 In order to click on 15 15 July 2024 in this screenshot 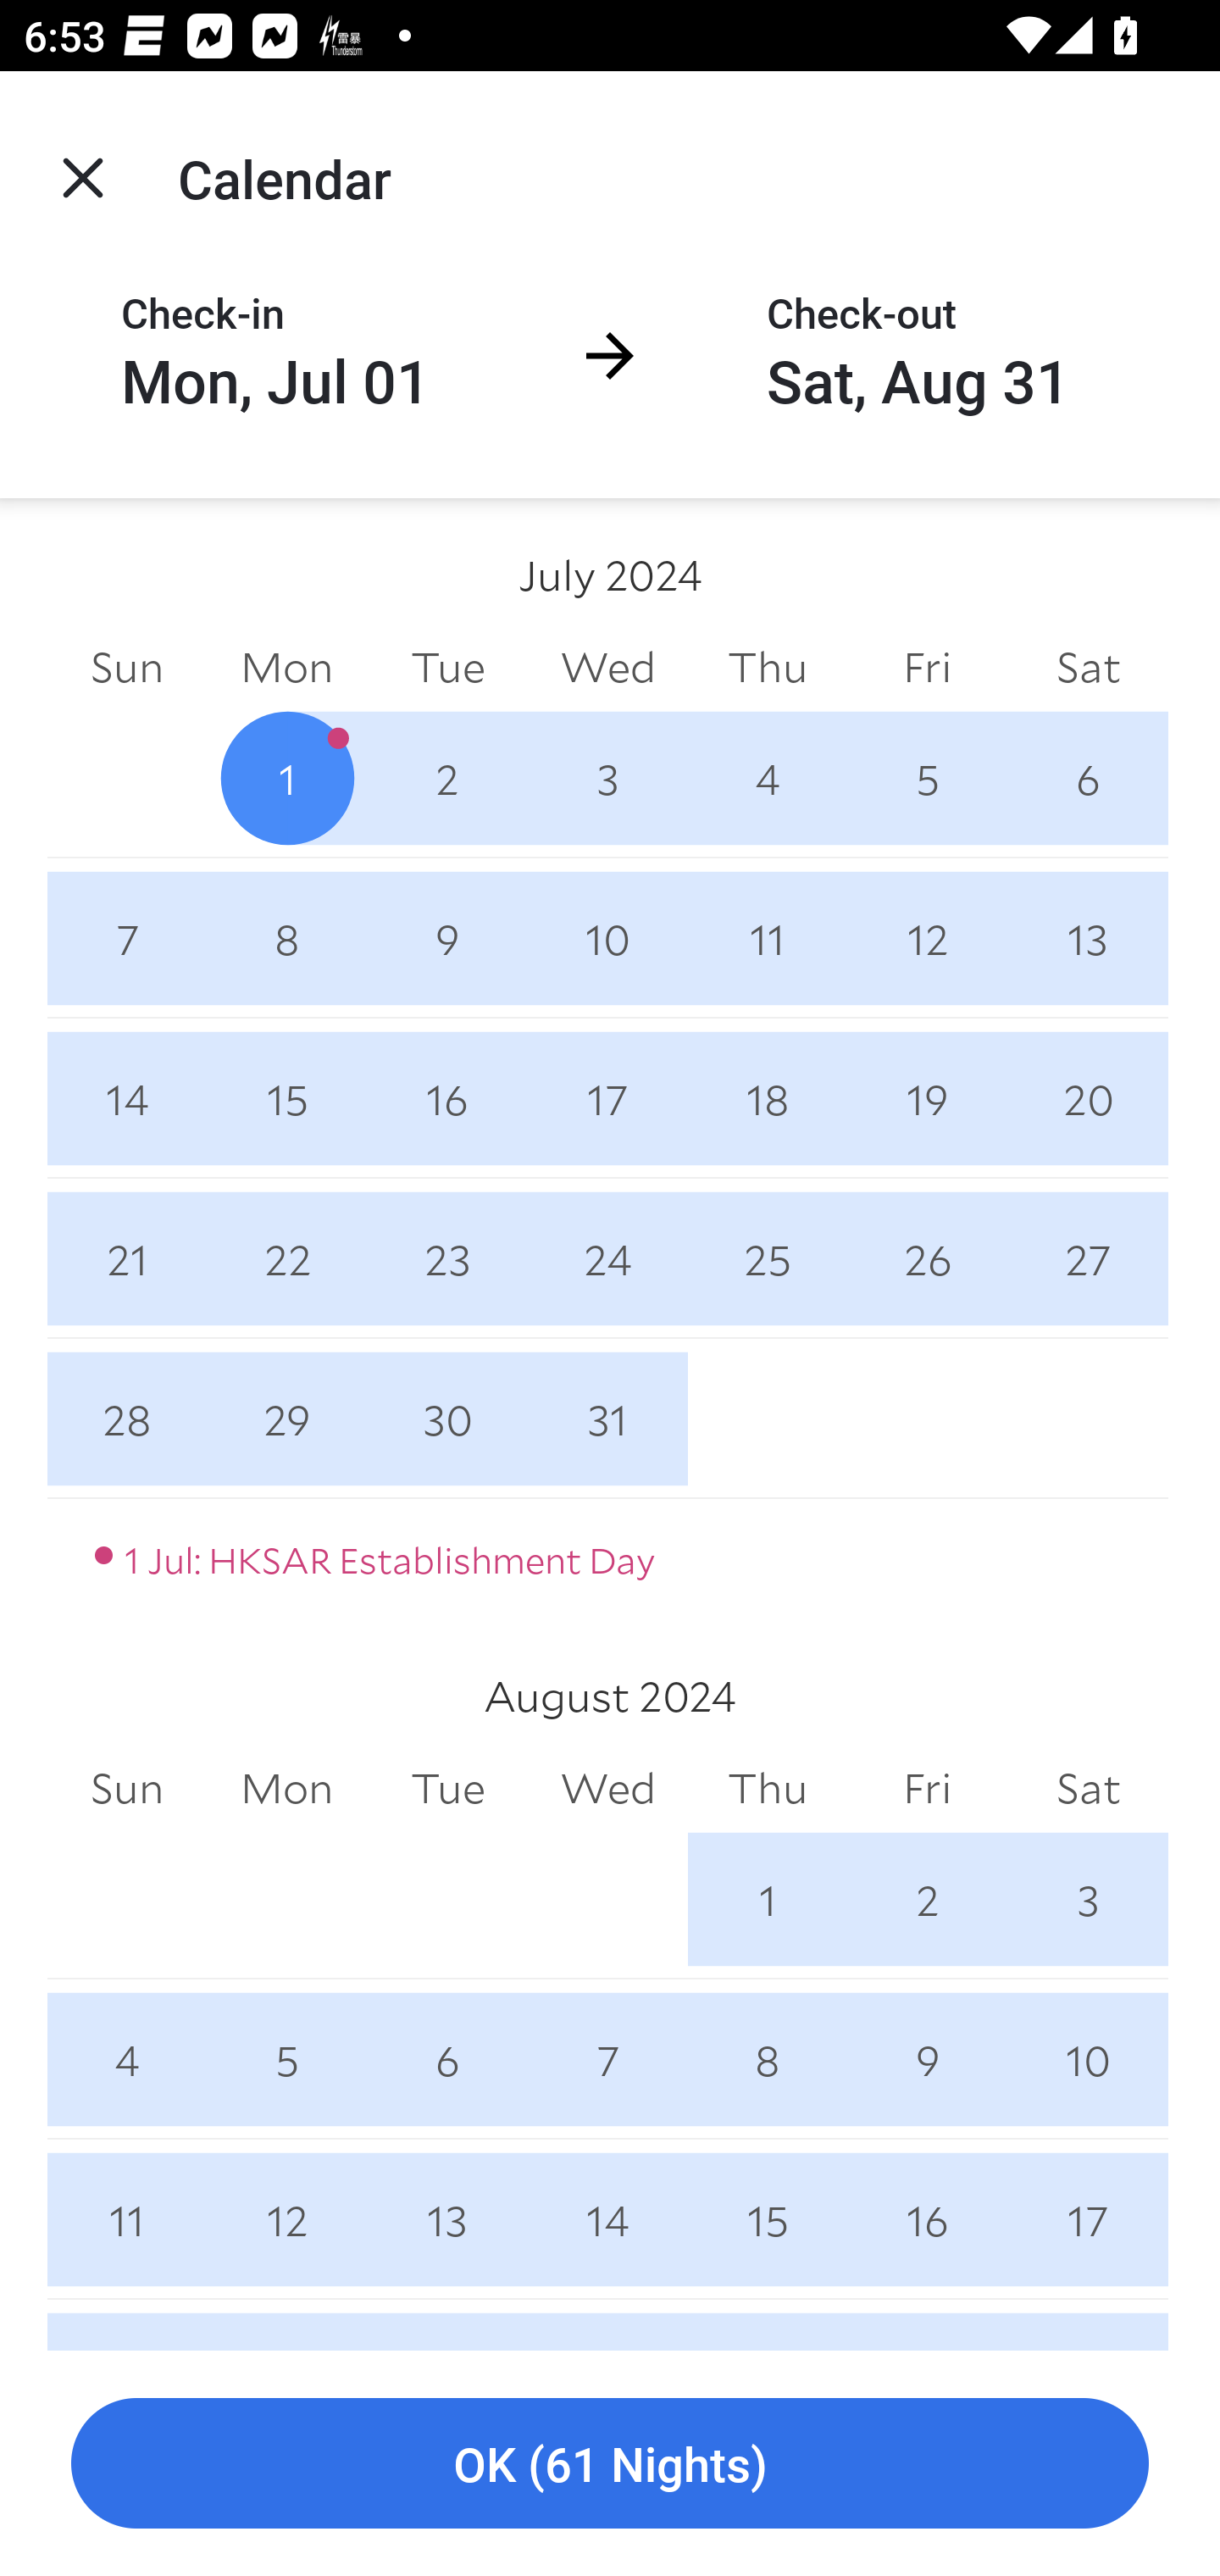, I will do `click(286, 1098)`.